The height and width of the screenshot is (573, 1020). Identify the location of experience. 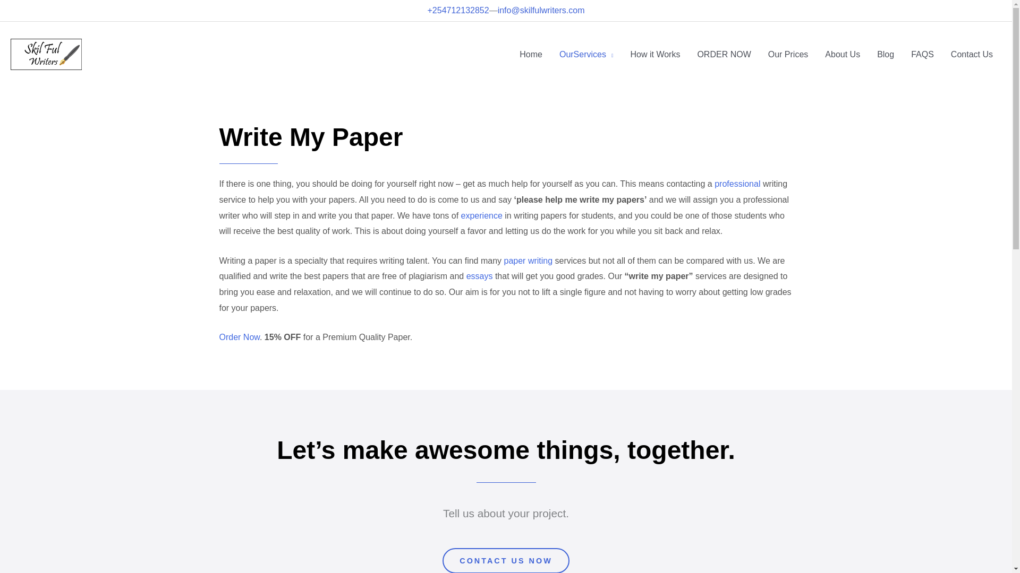
(481, 215).